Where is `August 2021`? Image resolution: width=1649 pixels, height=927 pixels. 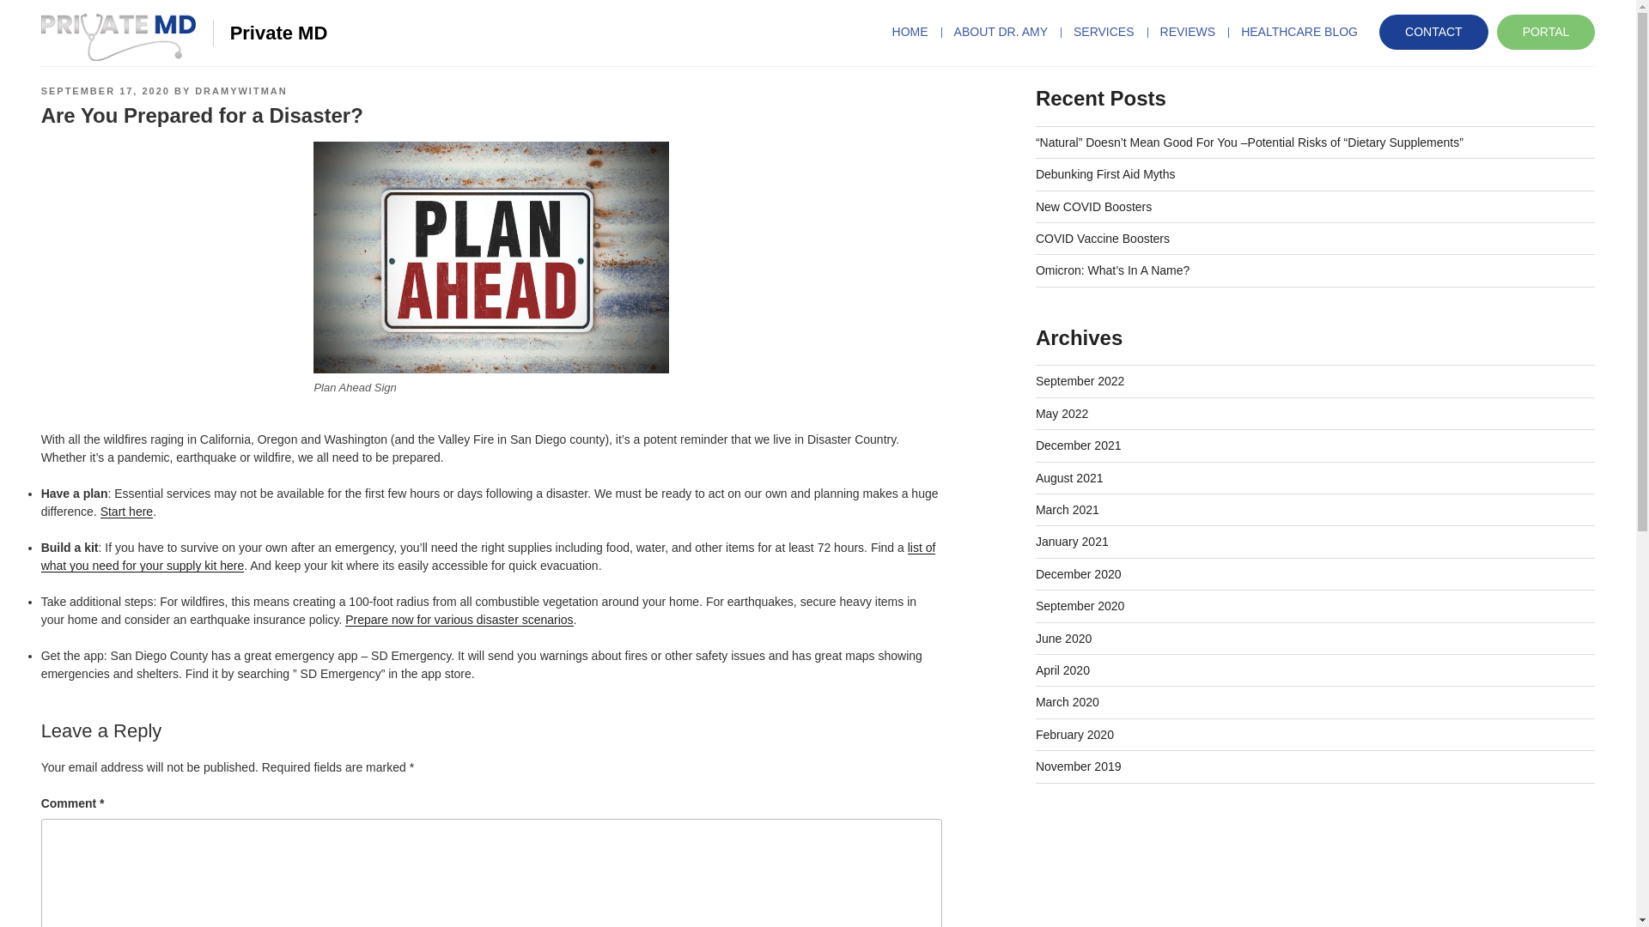
August 2021 is located at coordinates (1068, 477).